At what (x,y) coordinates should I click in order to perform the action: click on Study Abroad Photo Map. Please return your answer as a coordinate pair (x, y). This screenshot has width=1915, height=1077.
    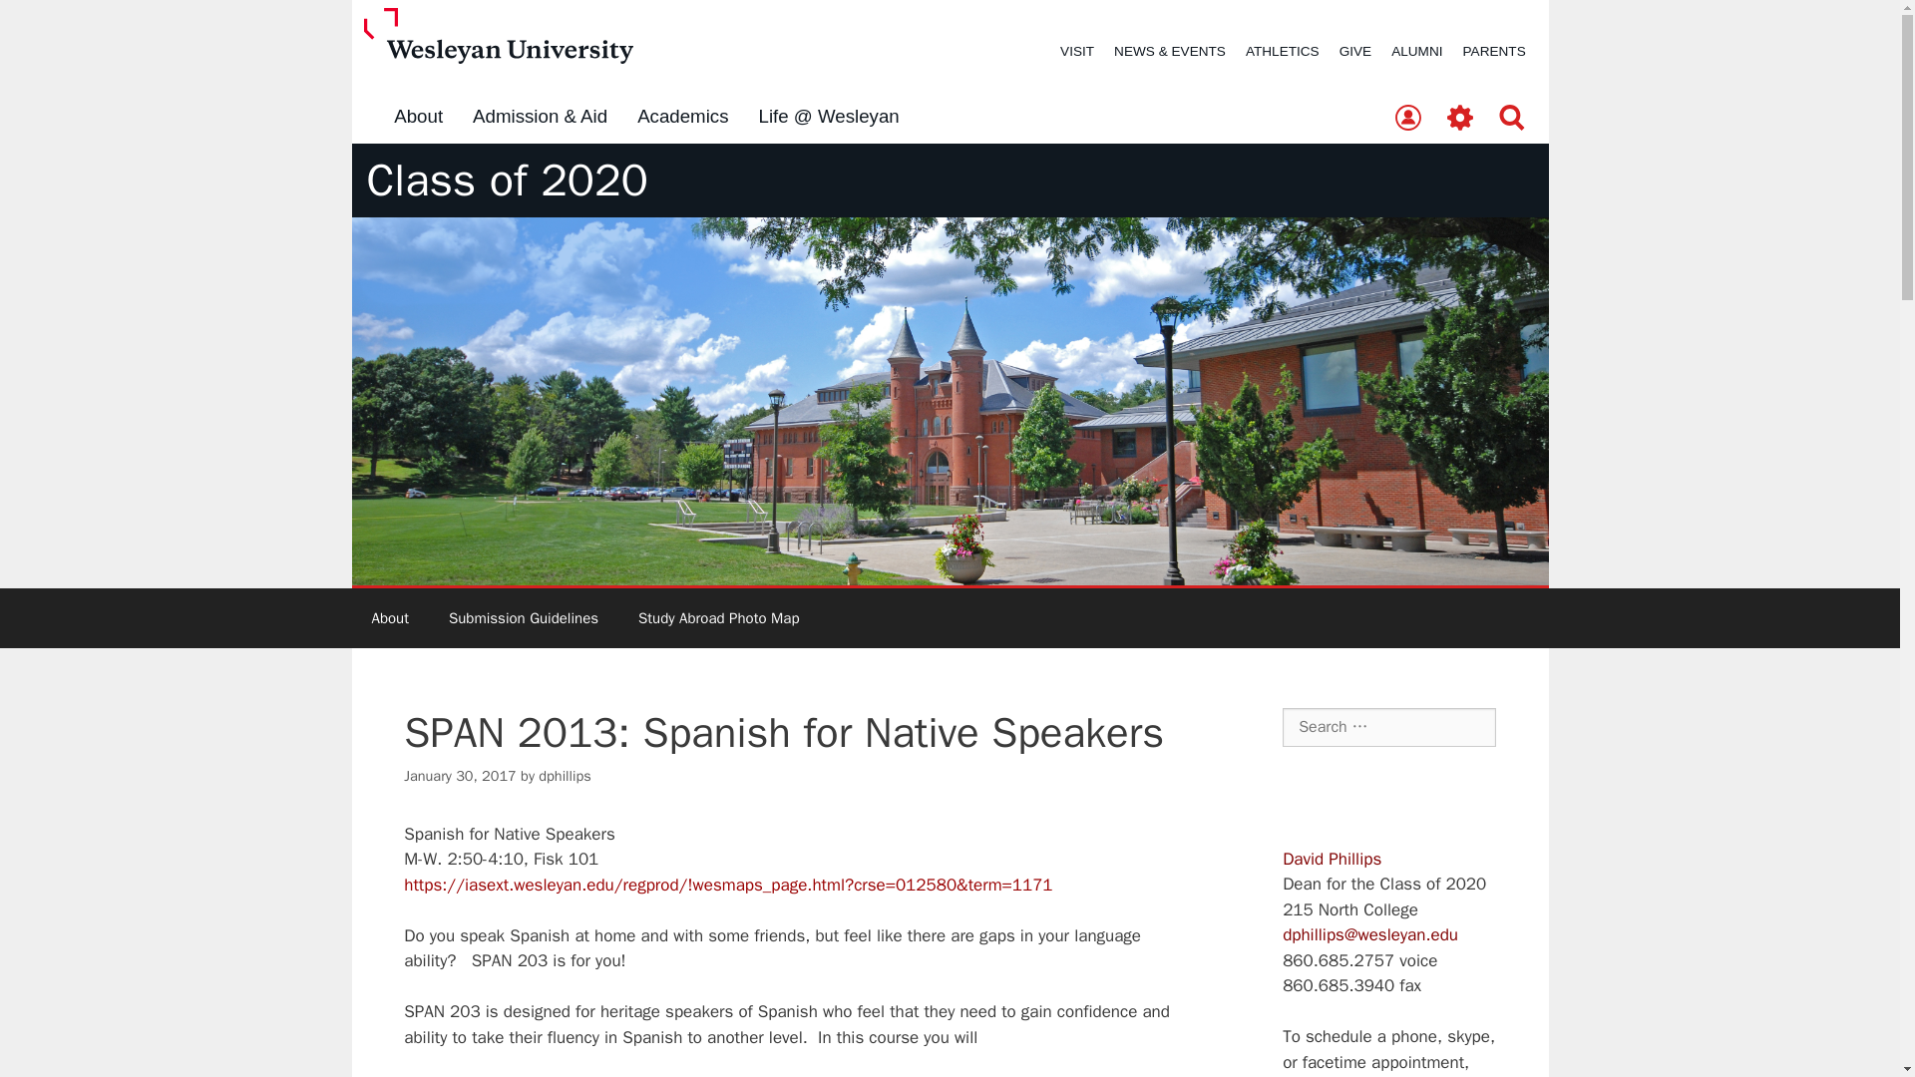
    Looking at the image, I should click on (718, 618).